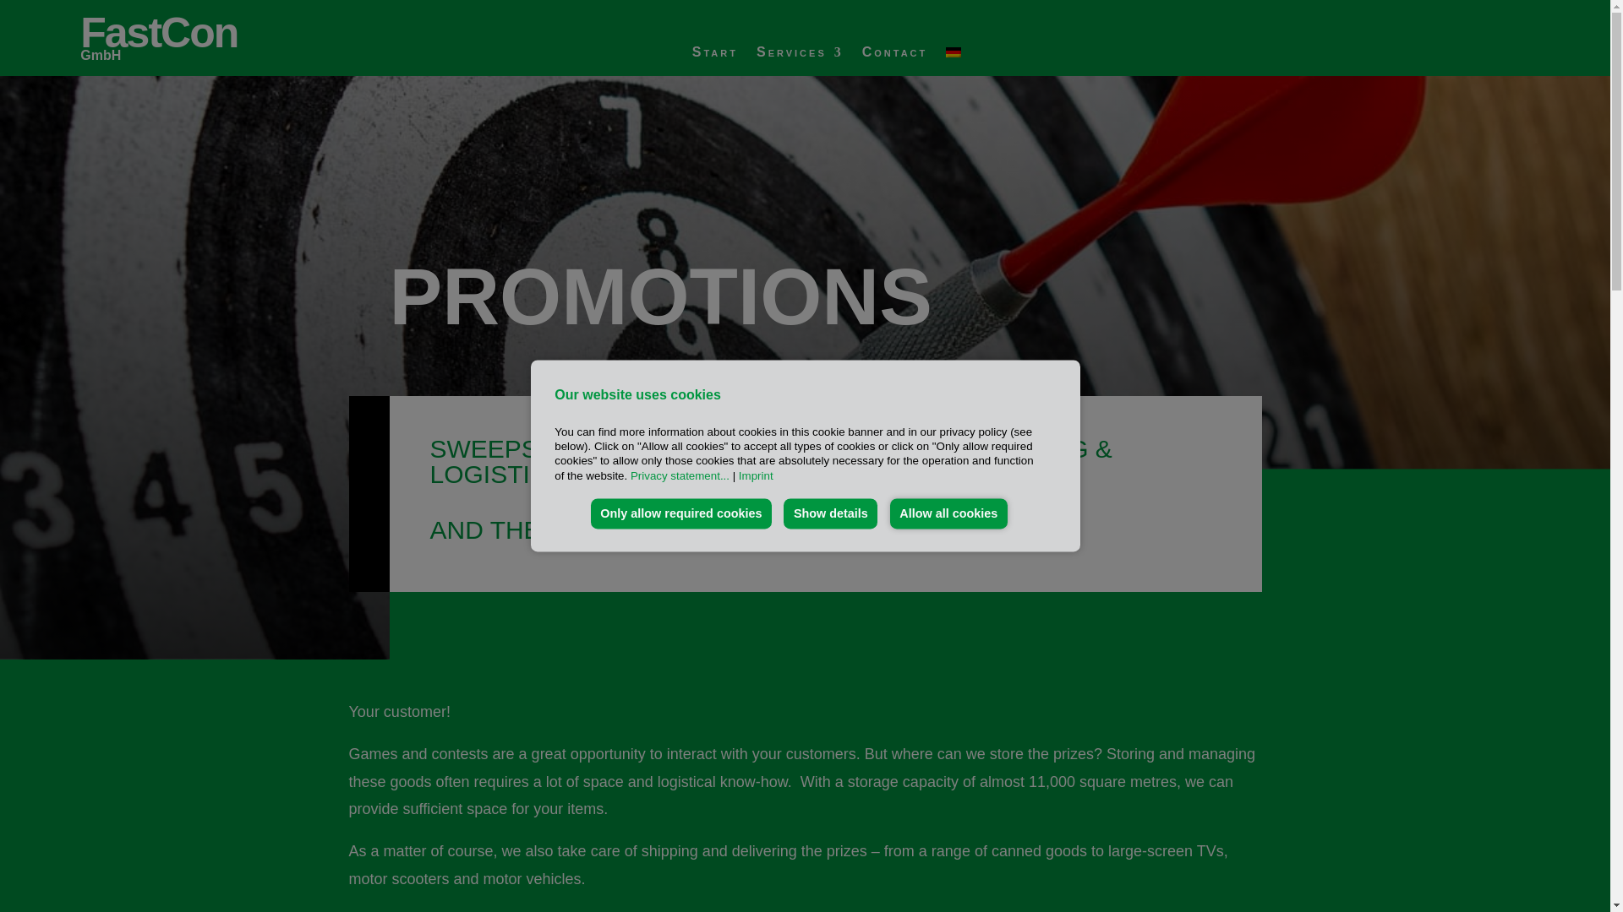 The image size is (1623, 912). What do you see at coordinates (830, 513) in the screenshot?
I see `Show details` at bounding box center [830, 513].